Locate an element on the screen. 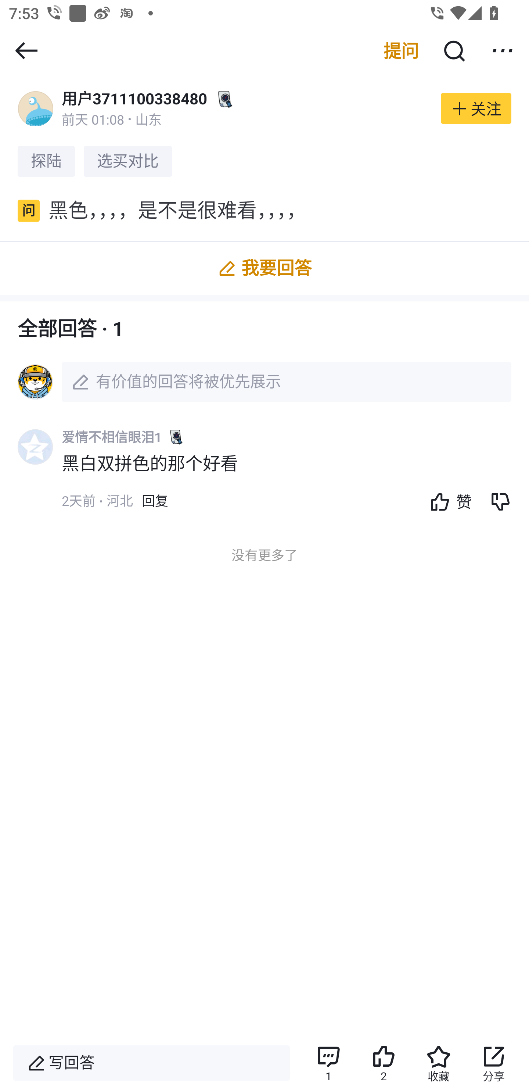 This screenshot has height=1088, width=529.  1 is located at coordinates (328, 1063).